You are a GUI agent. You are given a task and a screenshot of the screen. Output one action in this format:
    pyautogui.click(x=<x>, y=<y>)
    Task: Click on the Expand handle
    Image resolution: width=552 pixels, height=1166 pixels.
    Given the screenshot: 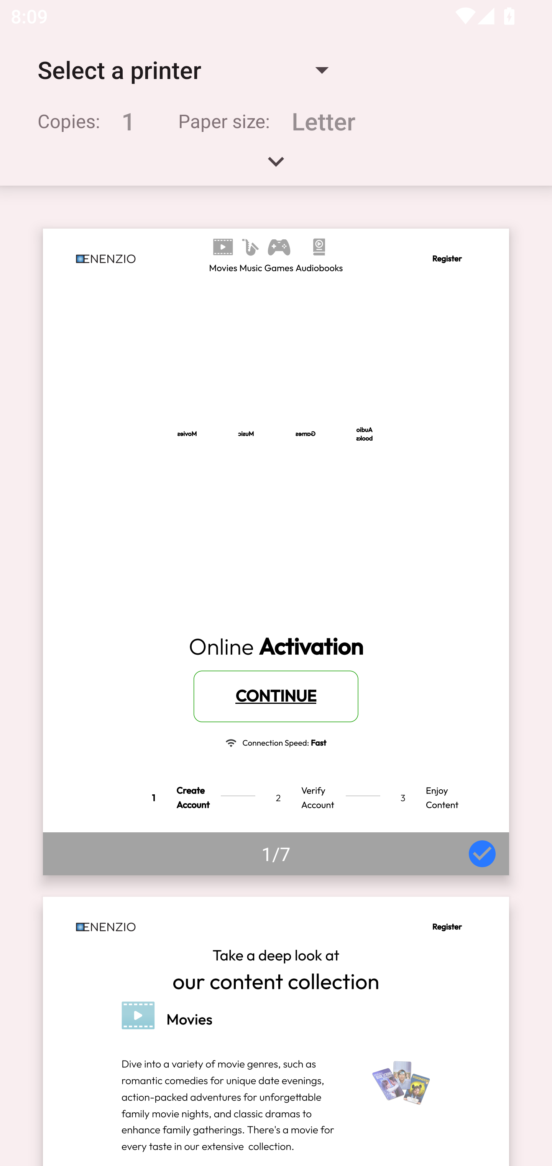 What is the action you would take?
    pyautogui.click(x=276, y=166)
    